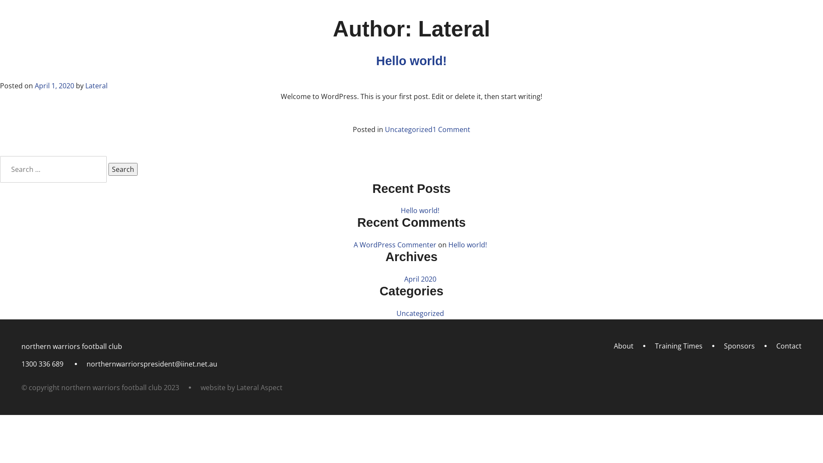 Image resolution: width=823 pixels, height=463 pixels. Describe the element at coordinates (420, 279) in the screenshot. I see `April 2020` at that location.